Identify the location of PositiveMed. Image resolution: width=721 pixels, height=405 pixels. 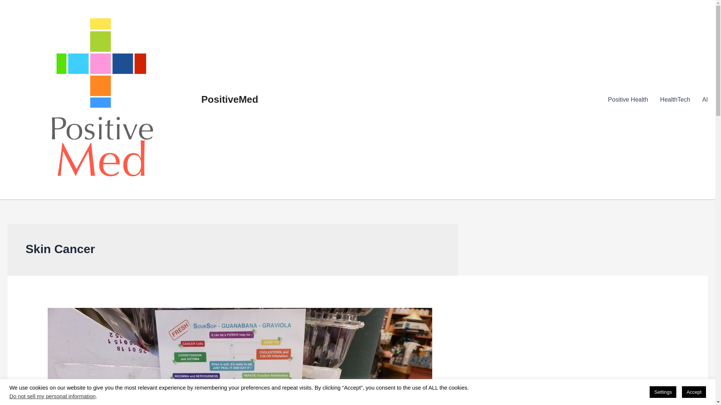
(229, 99).